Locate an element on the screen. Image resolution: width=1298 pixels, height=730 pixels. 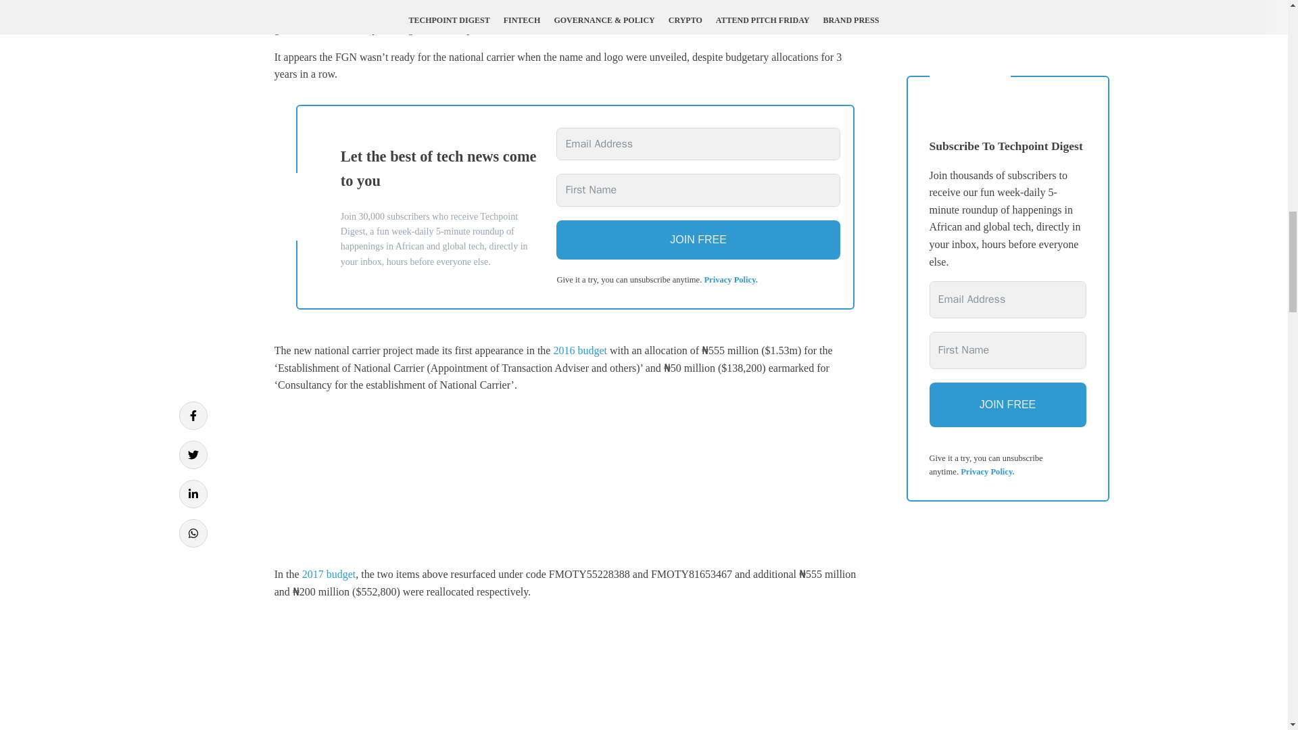
JOIN FREE is located at coordinates (698, 240).